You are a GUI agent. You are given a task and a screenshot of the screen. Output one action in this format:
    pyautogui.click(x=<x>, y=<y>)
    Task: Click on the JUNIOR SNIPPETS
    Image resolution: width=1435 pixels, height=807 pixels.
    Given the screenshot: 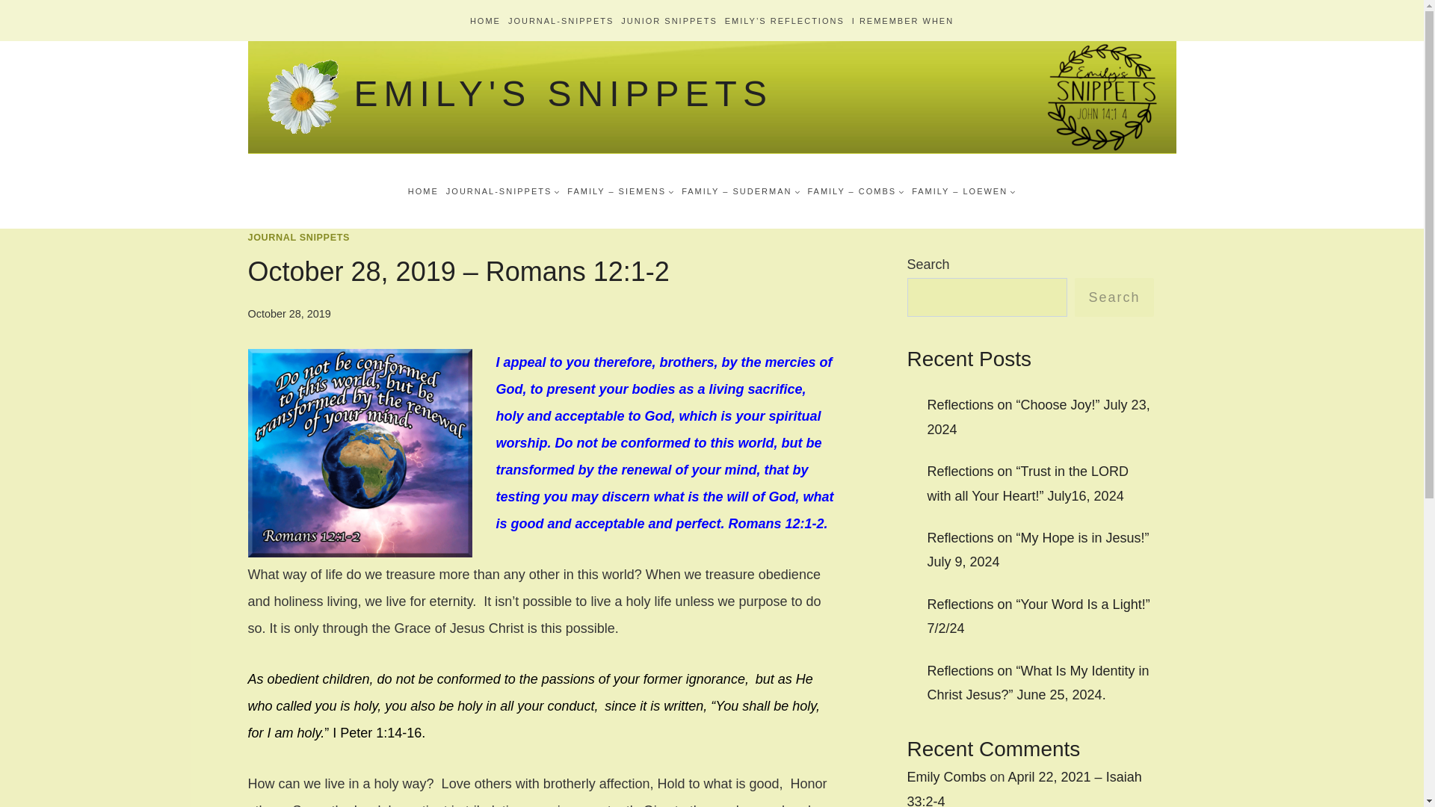 What is the action you would take?
    pyautogui.click(x=668, y=20)
    